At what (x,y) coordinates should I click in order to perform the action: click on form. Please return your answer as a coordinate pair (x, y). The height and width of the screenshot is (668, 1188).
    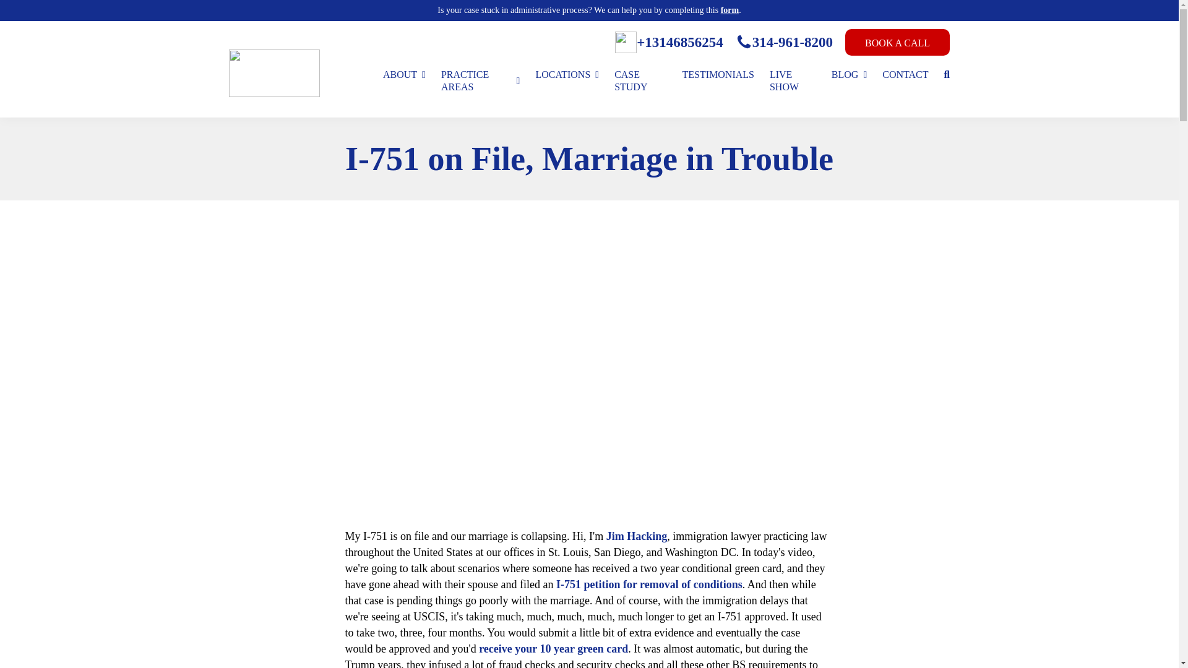
    Looking at the image, I should click on (730, 10).